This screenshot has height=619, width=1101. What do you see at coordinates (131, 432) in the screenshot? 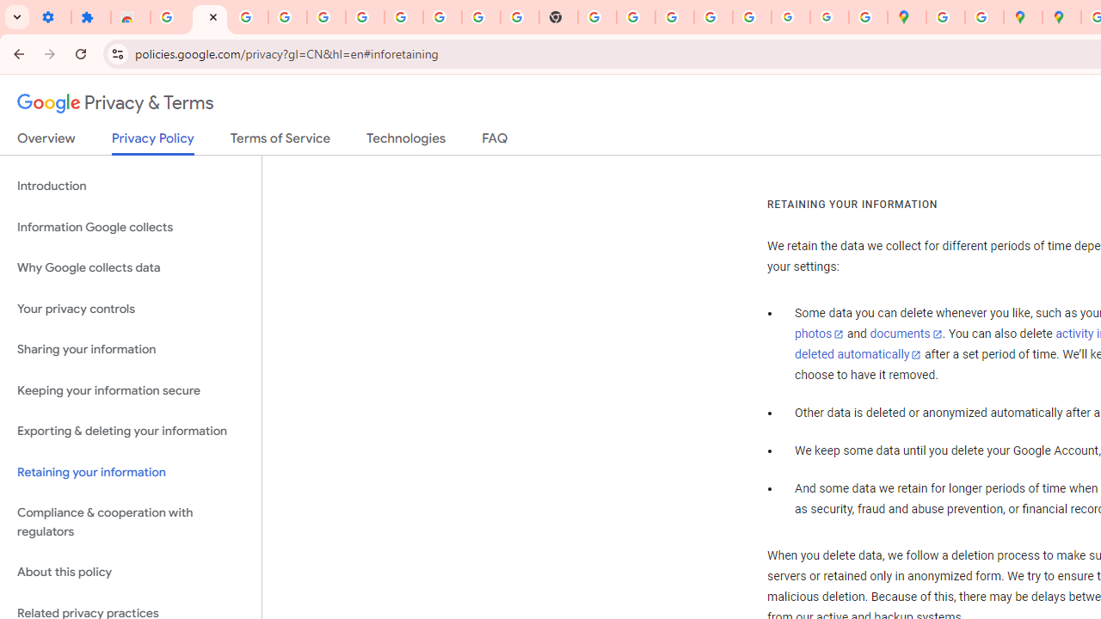
I see `Exporting & deleting your information` at bounding box center [131, 432].